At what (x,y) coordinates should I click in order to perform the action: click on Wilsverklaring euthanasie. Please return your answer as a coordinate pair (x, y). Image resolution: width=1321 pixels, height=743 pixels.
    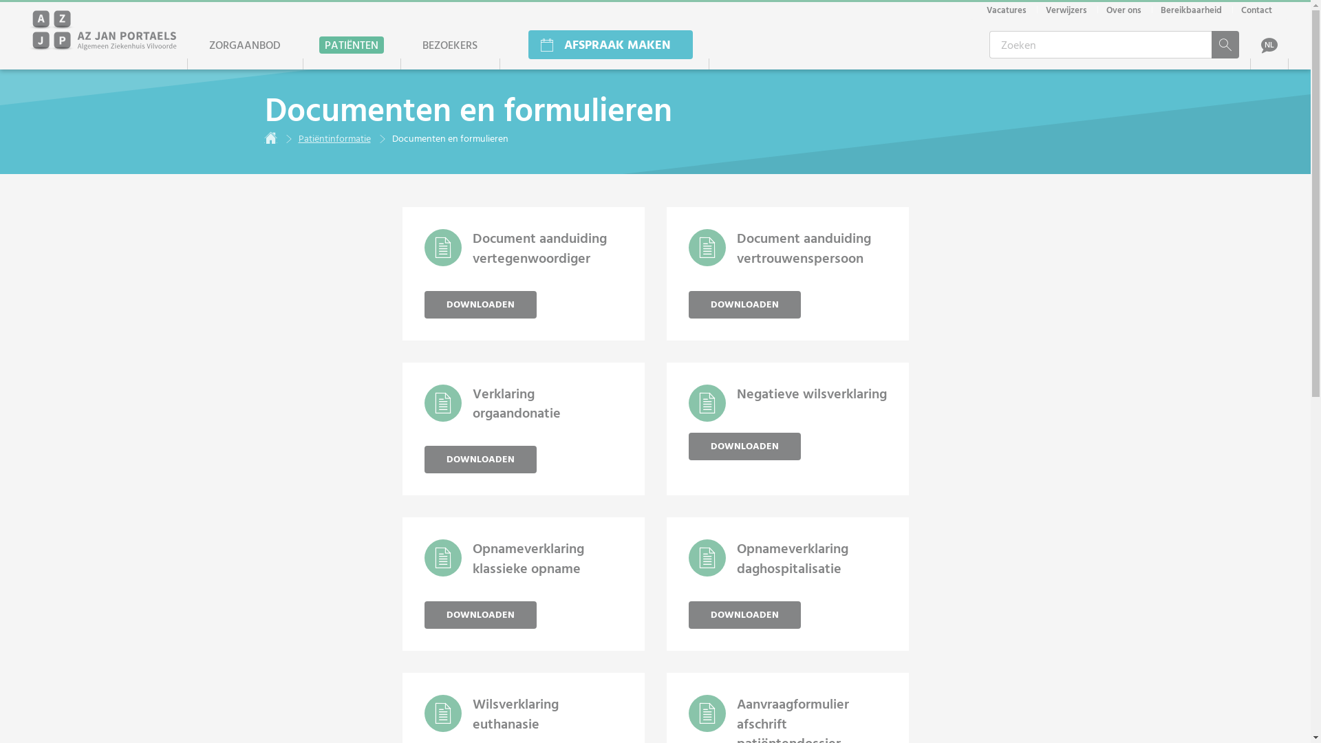
    Looking at the image, I should click on (515, 713).